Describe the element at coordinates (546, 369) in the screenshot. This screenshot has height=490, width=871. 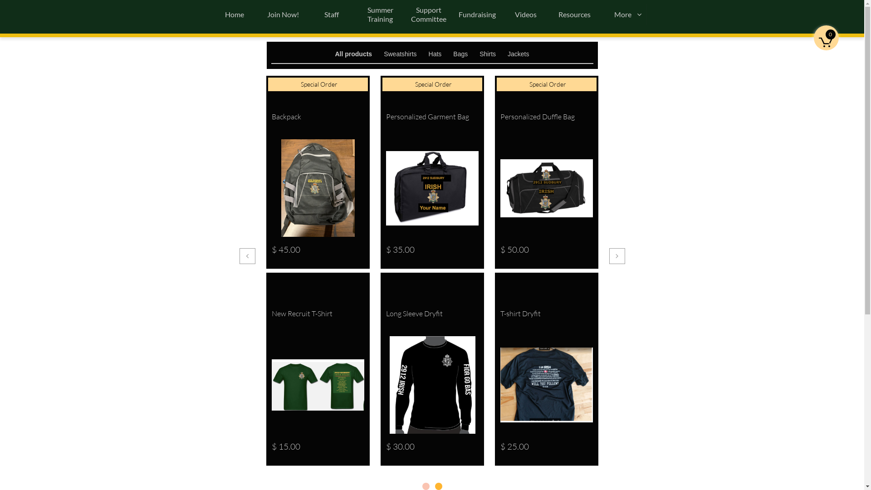
I see `$ 25.00
T-shirt Dryfit ` at that location.